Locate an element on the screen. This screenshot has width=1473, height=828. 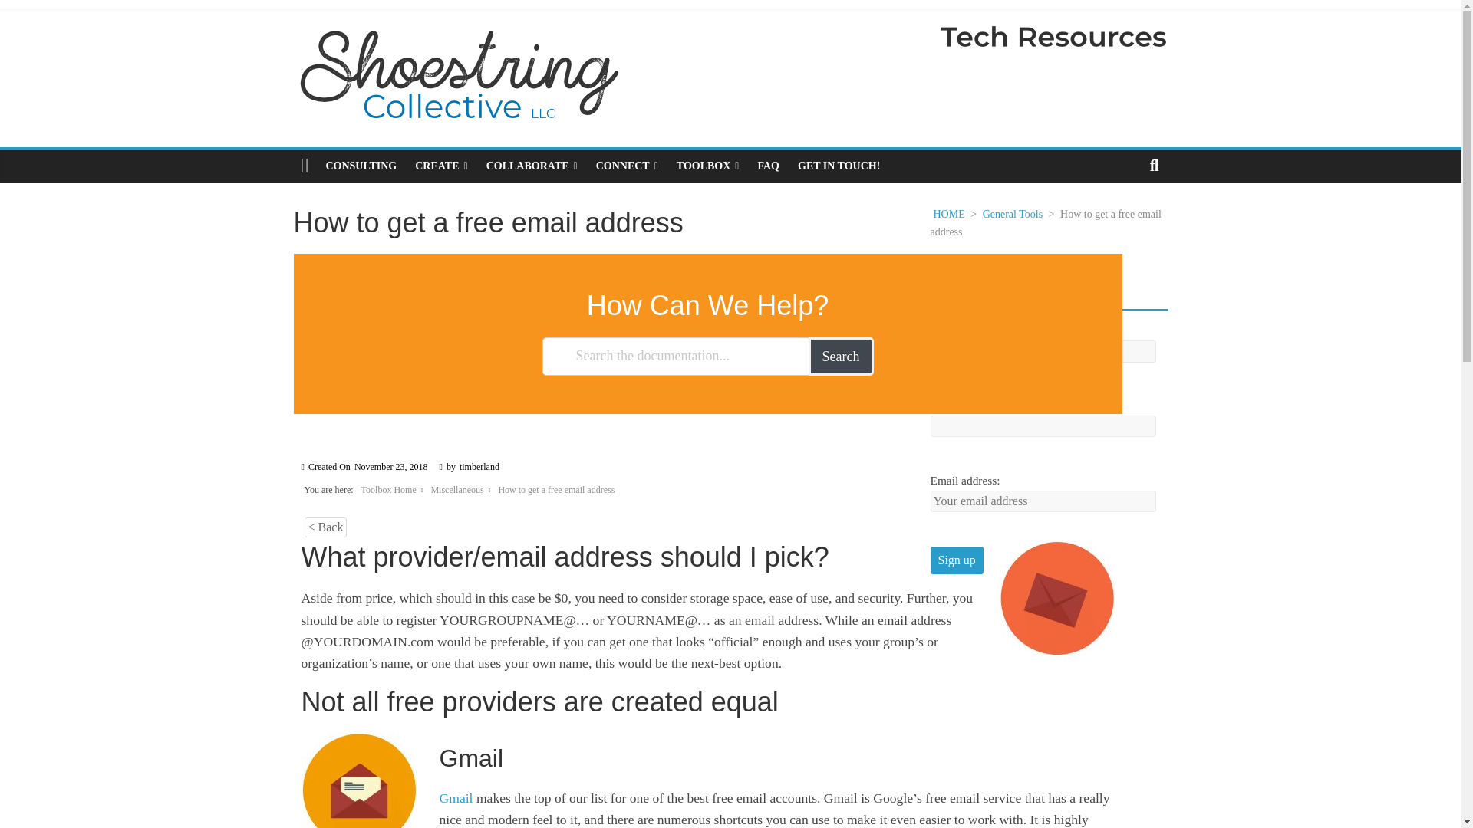
Search is located at coordinates (841, 356).